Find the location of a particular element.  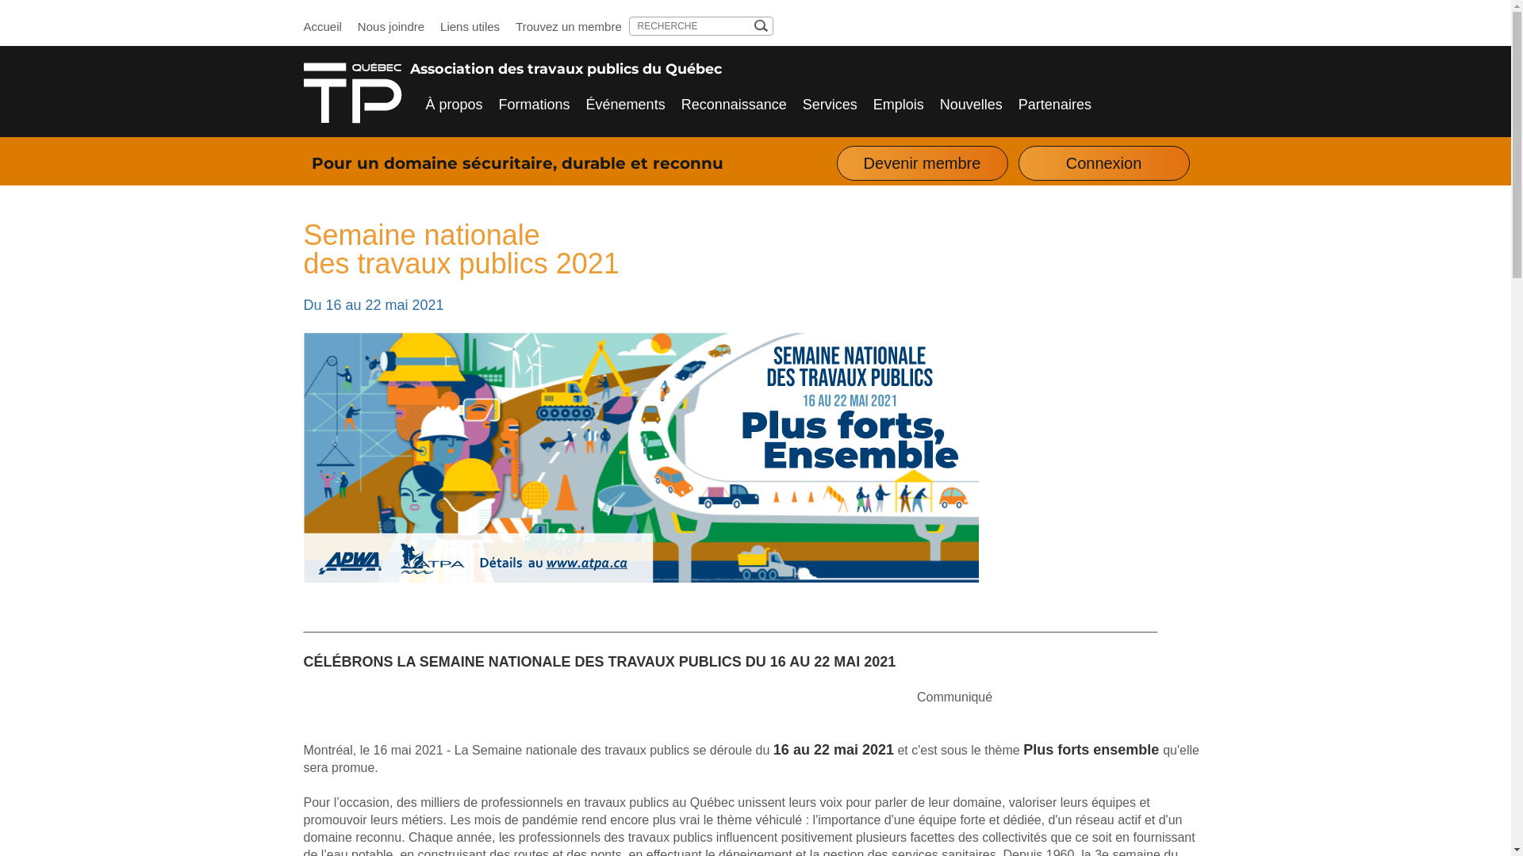

Services is located at coordinates (830, 105).